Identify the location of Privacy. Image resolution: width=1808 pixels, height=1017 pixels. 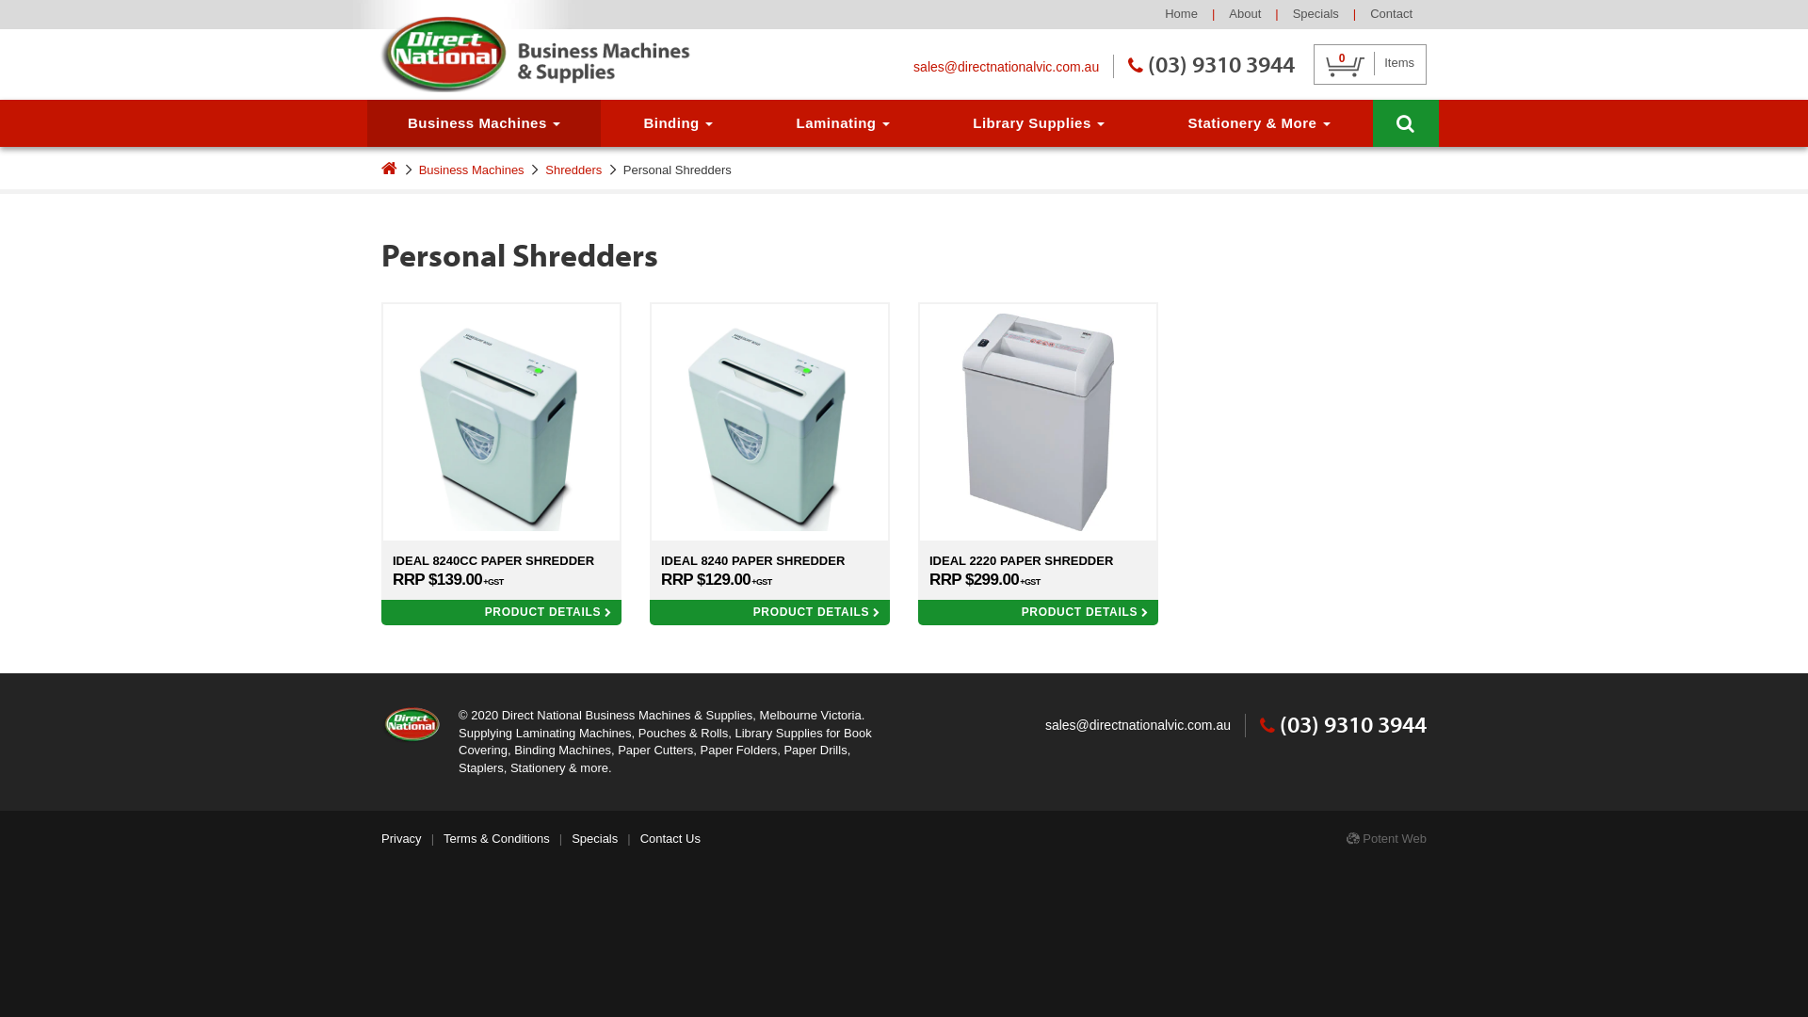
(401, 838).